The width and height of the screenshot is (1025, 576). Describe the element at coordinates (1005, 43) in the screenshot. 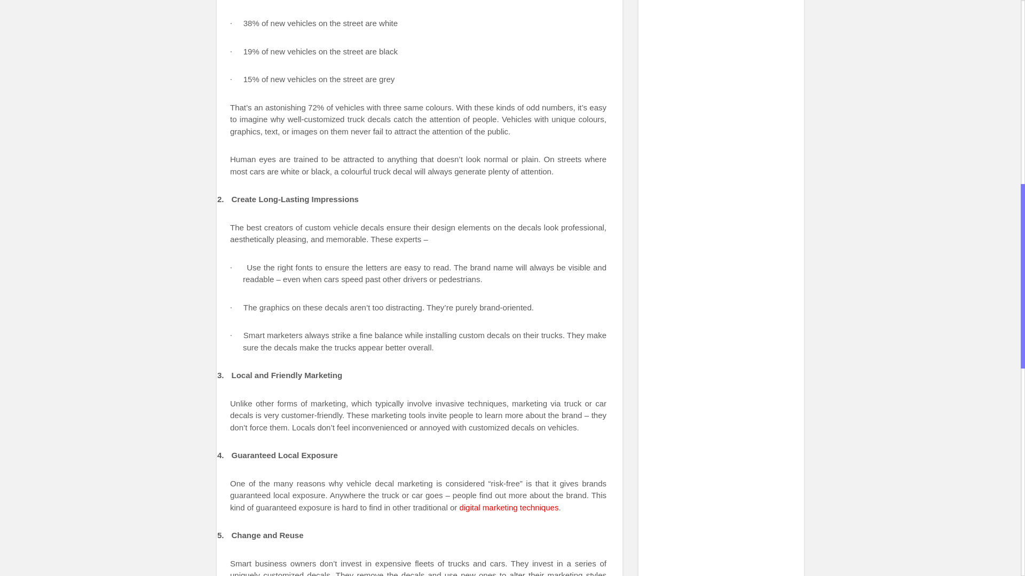

I see `Scroll To Top` at that location.